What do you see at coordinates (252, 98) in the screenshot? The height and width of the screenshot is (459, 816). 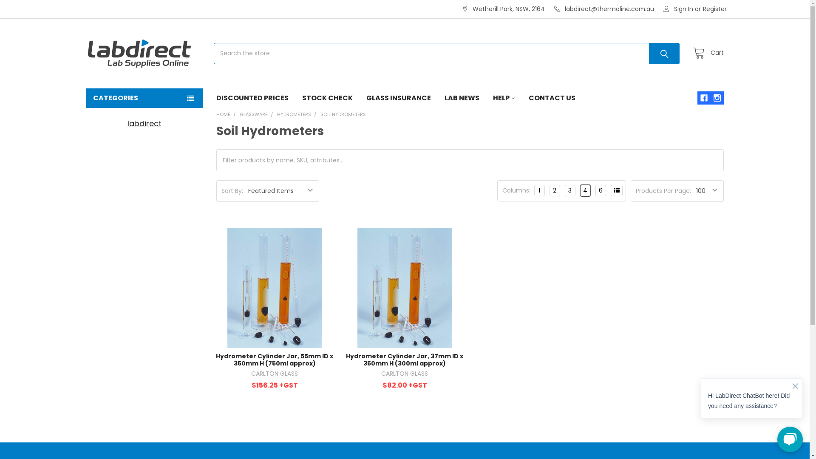 I see `DISCOUNTED PRICES` at bounding box center [252, 98].